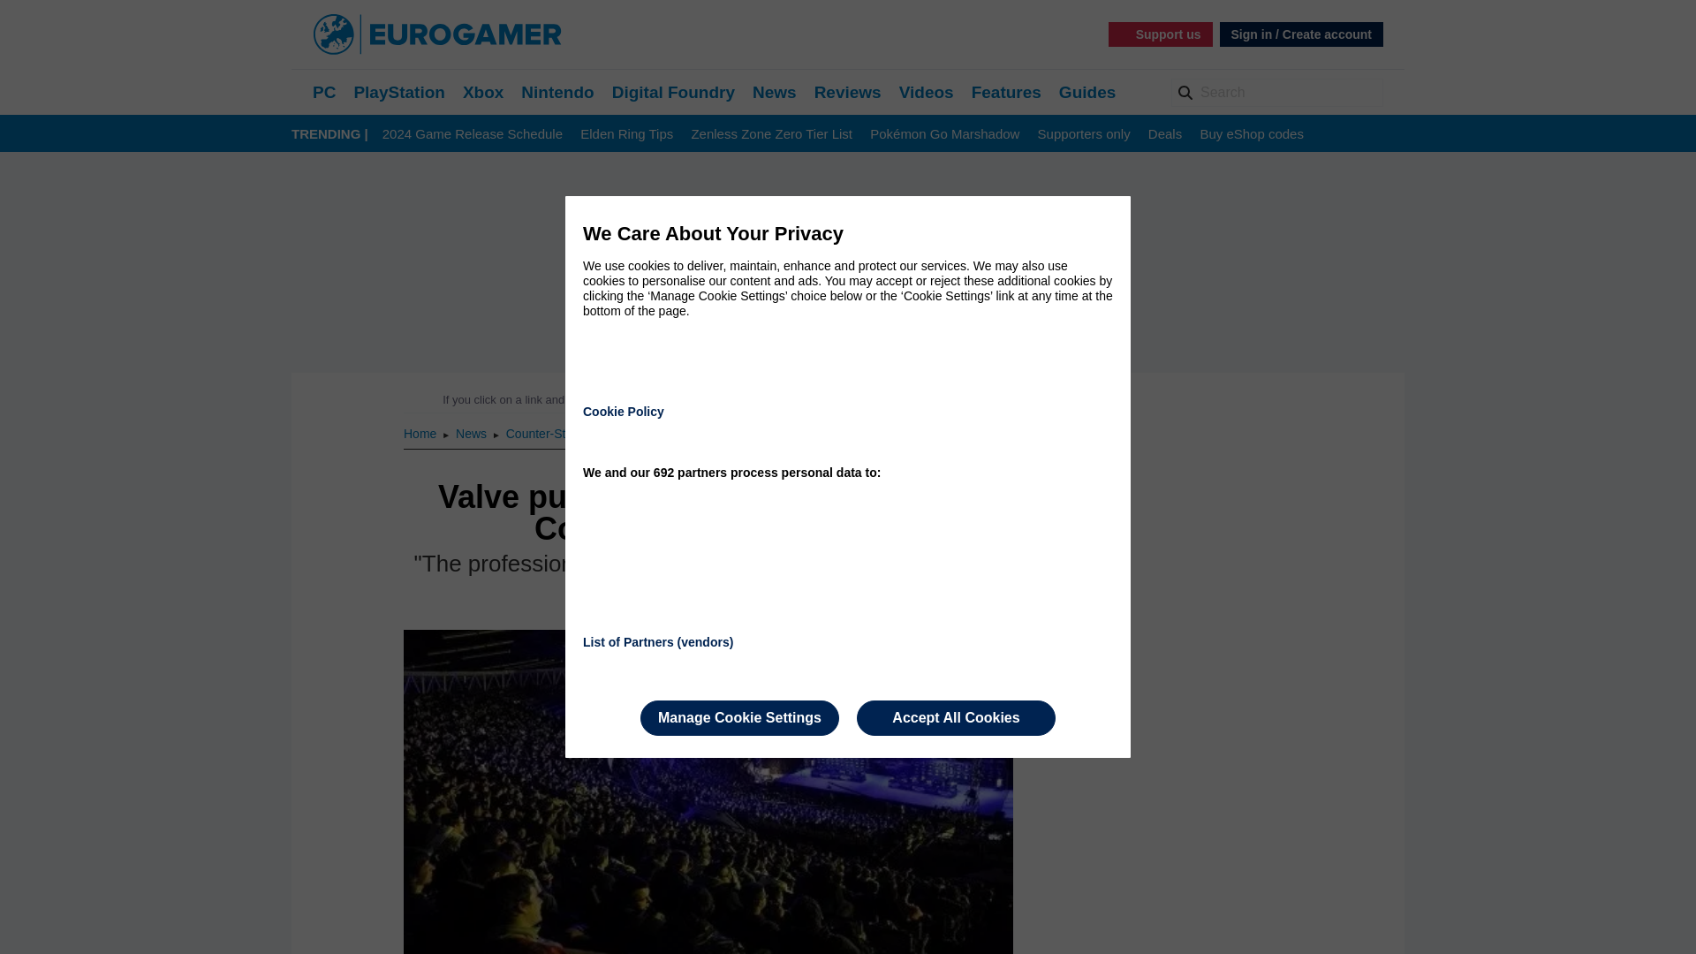 This screenshot has width=1696, height=954. I want to click on Supporters only, so click(1085, 134).